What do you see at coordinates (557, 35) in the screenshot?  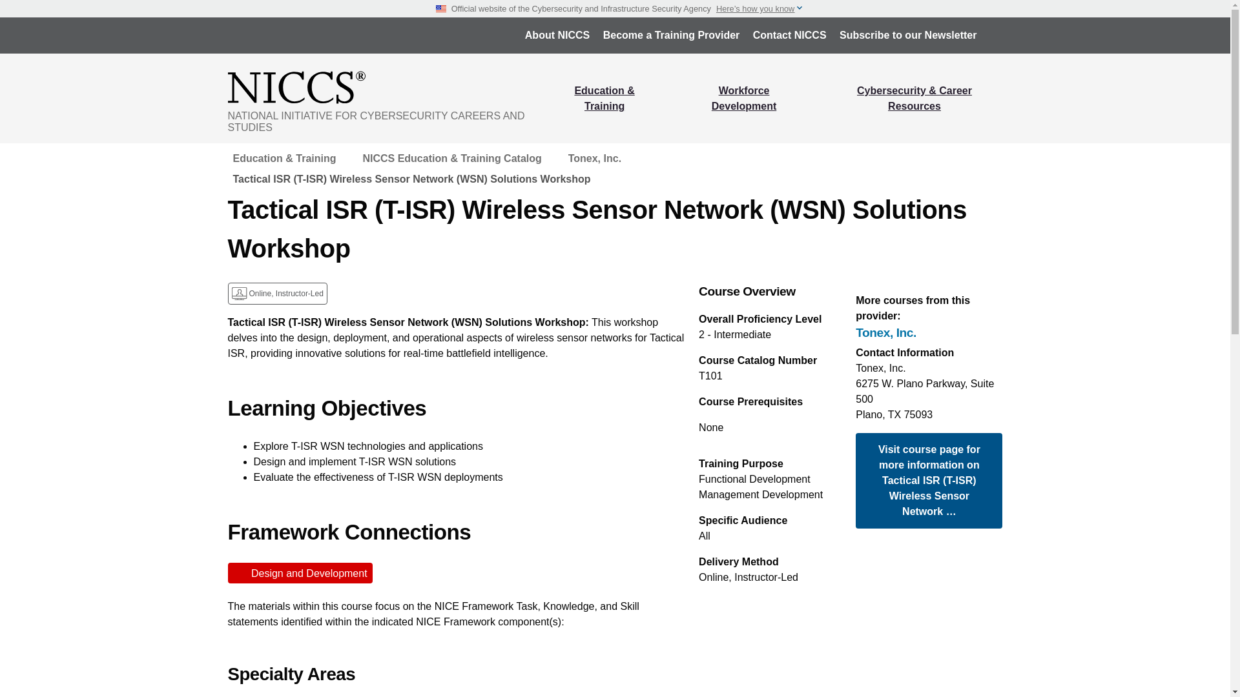 I see `About NICCS` at bounding box center [557, 35].